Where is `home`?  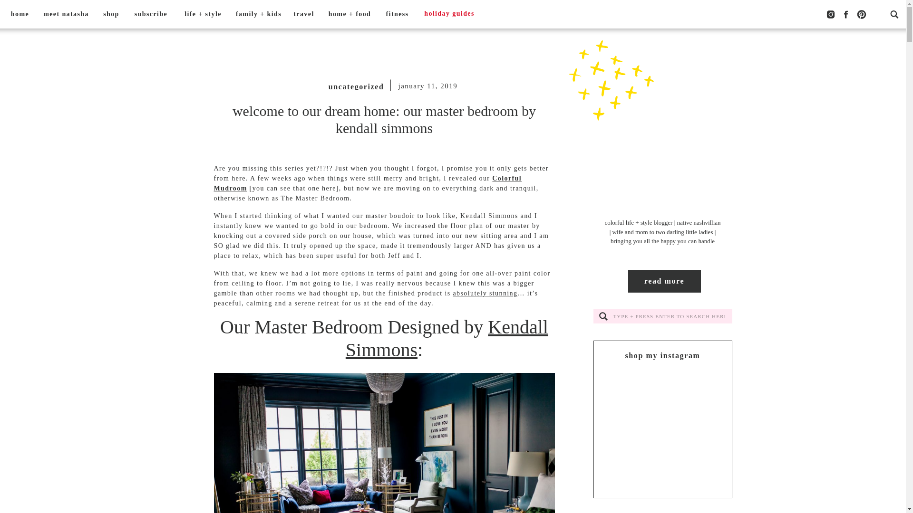
home is located at coordinates (20, 14).